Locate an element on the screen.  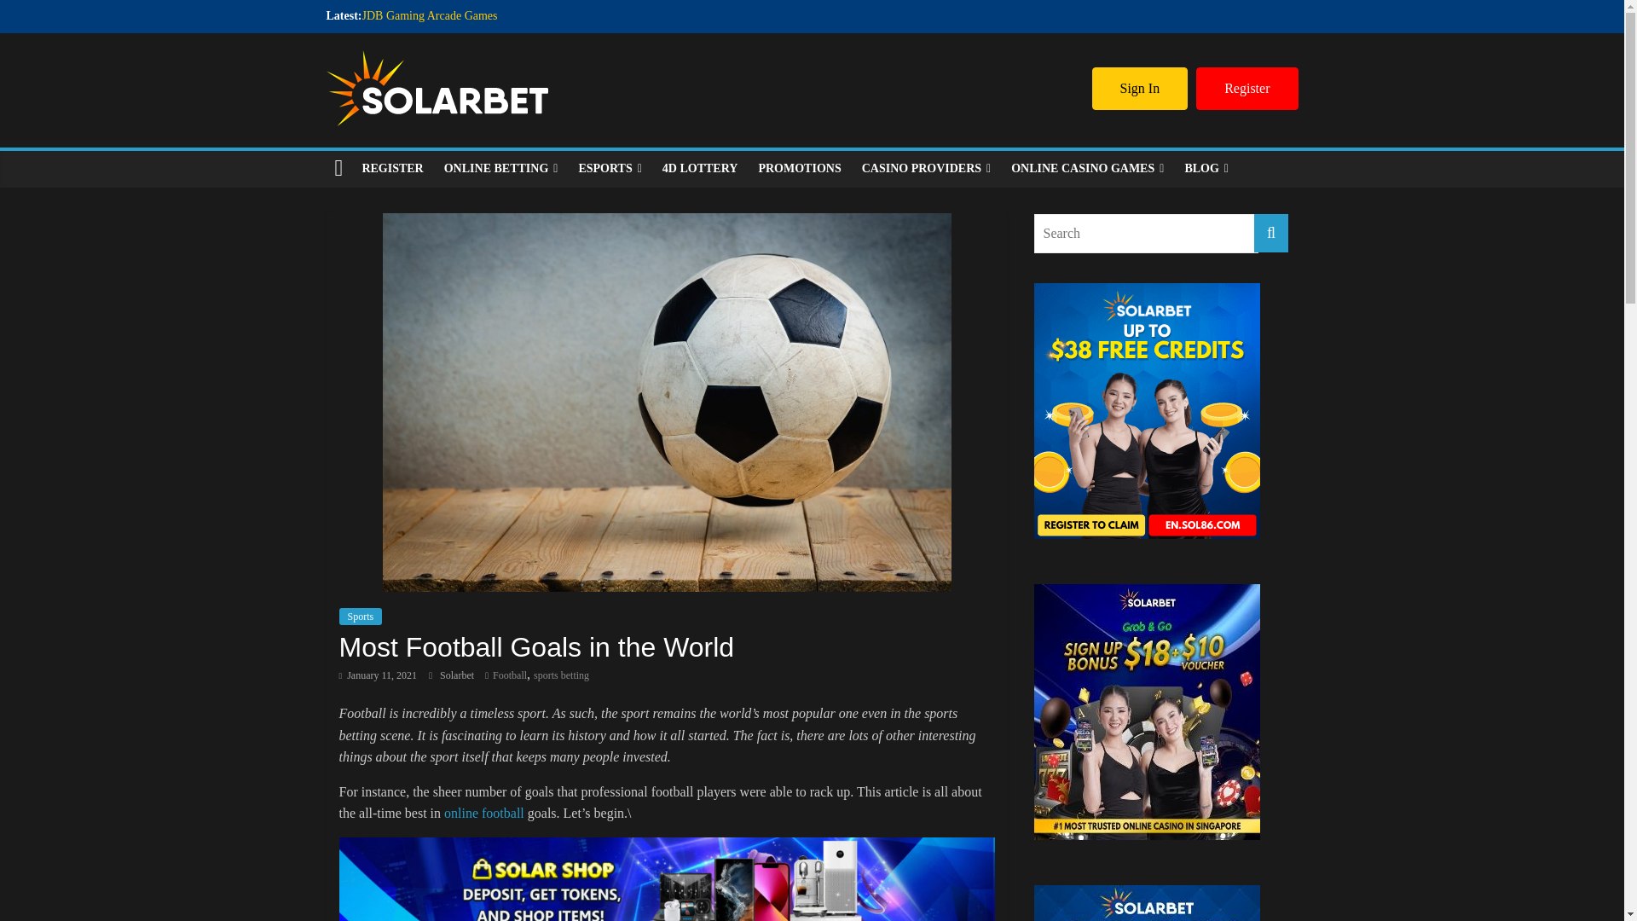
4D LOTTERY is located at coordinates (699, 169).